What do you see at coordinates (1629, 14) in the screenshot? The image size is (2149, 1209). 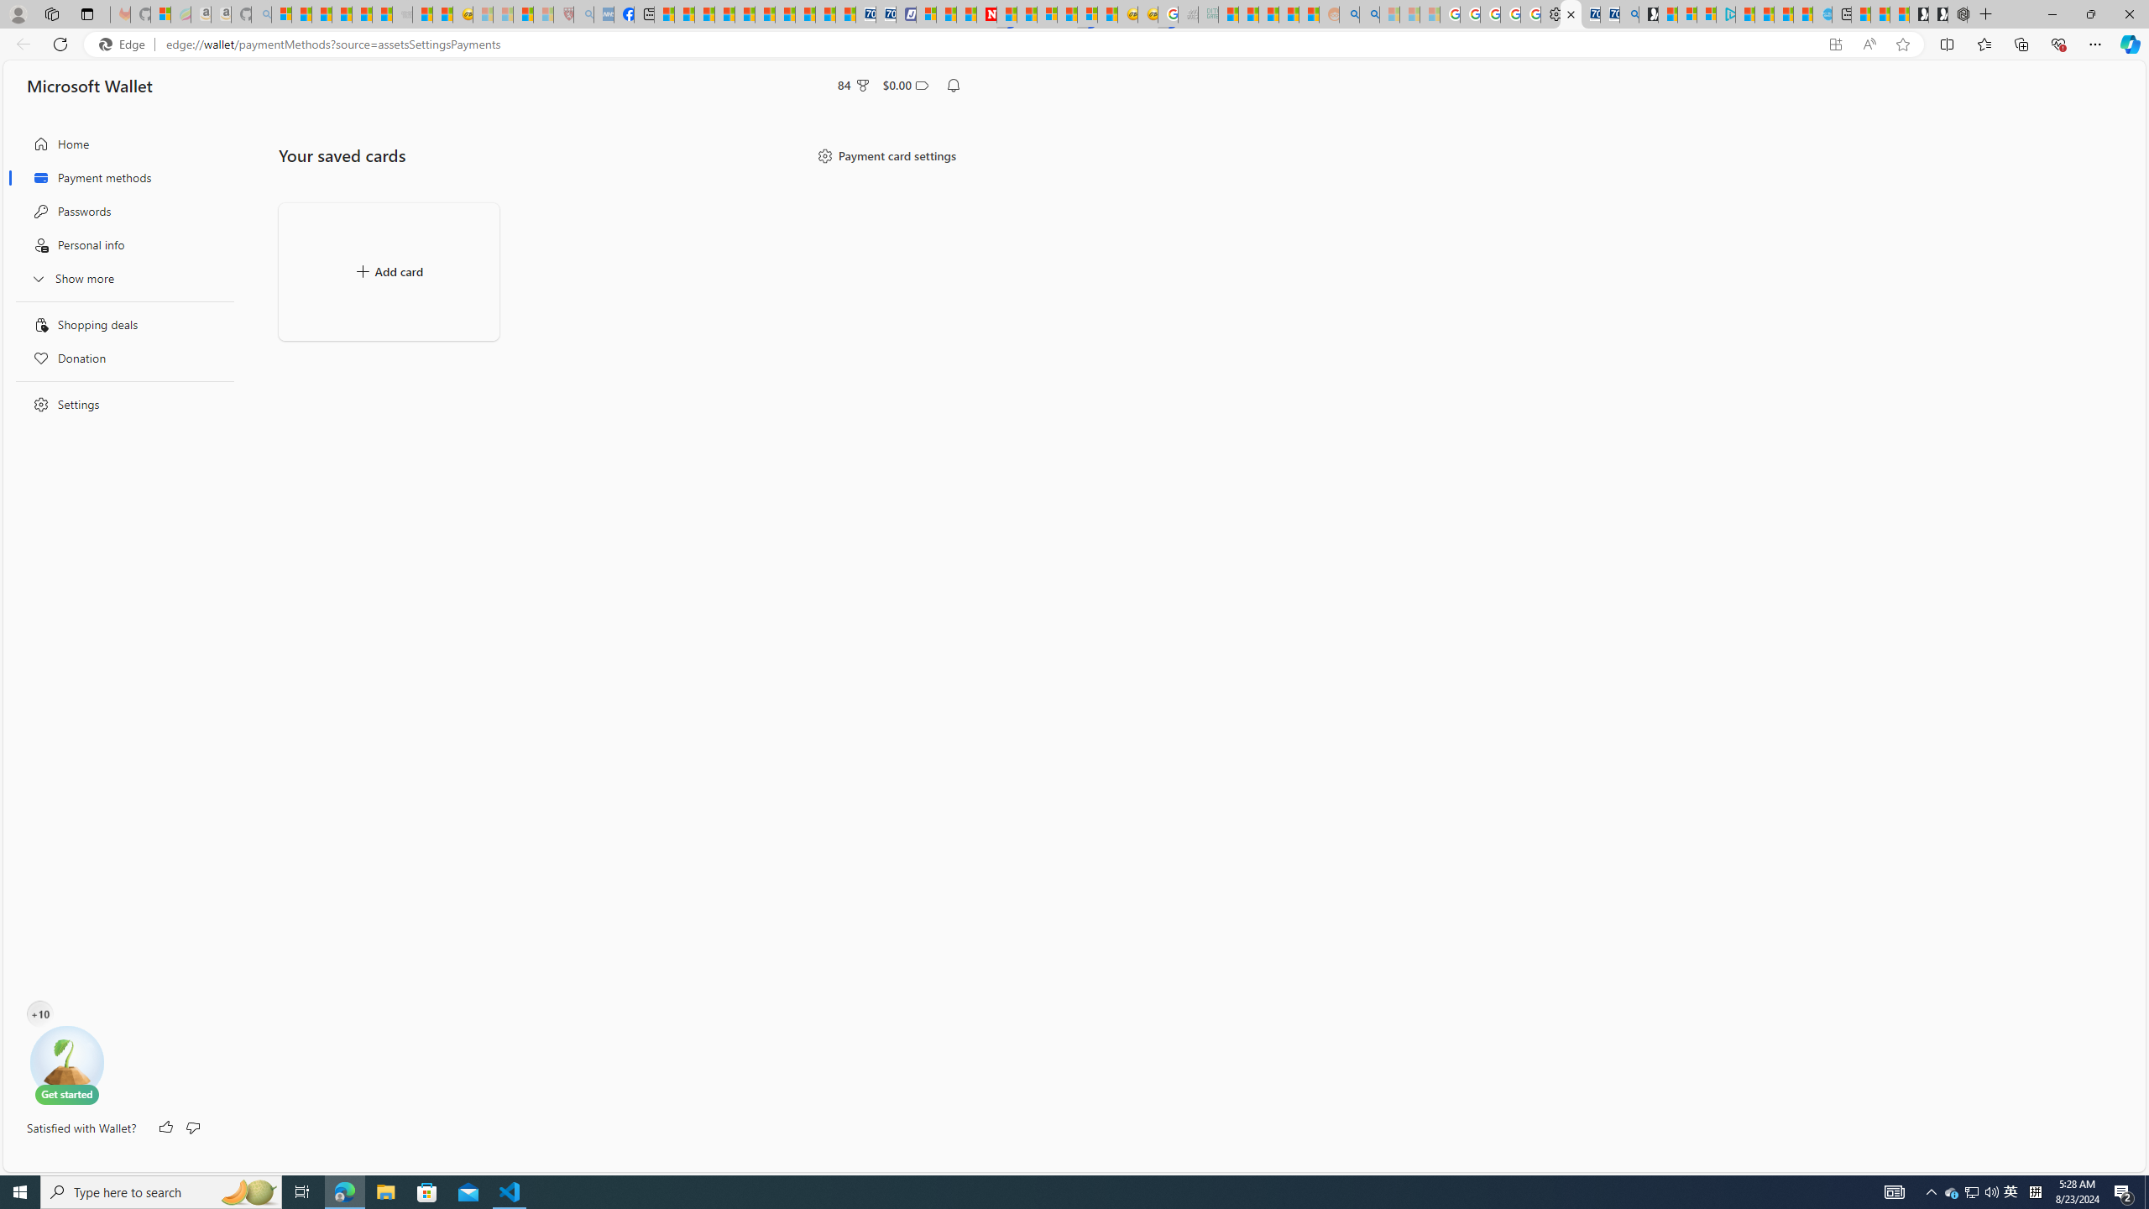 I see `Bing Real Estate - Home sales and rental listings` at bounding box center [1629, 14].